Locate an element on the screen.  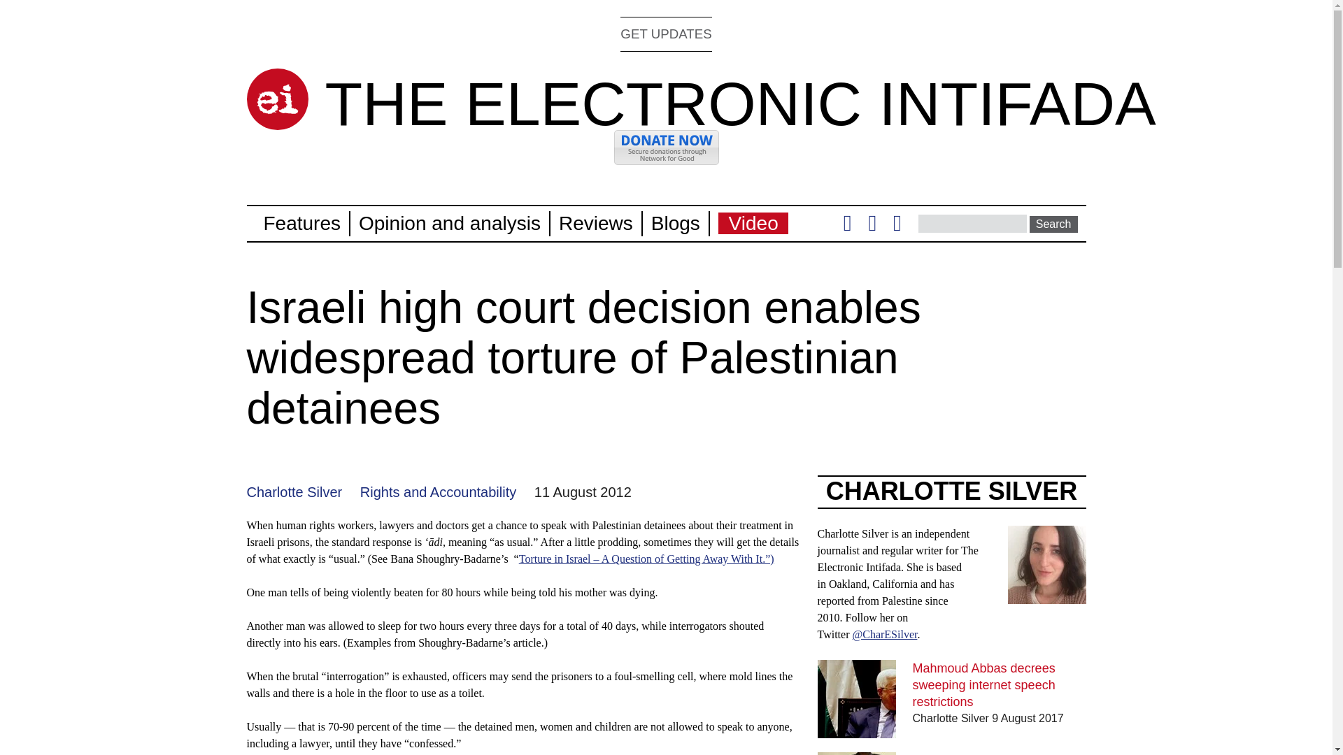
Enter the terms you wish to search for. is located at coordinates (972, 223).